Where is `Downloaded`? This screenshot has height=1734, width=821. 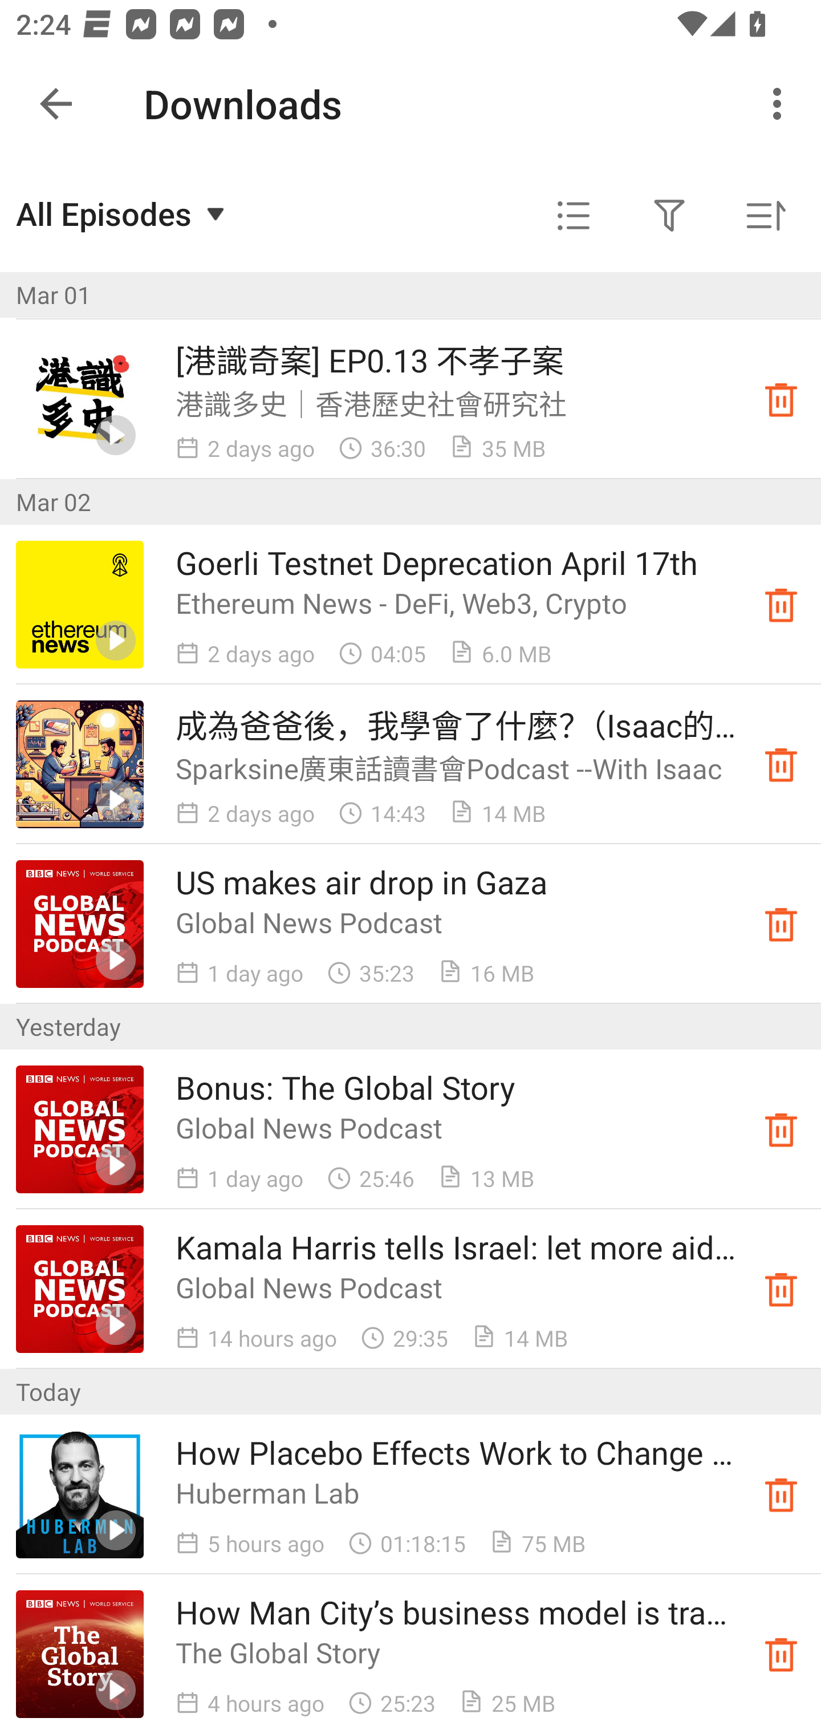
Downloaded is located at coordinates (781, 1289).